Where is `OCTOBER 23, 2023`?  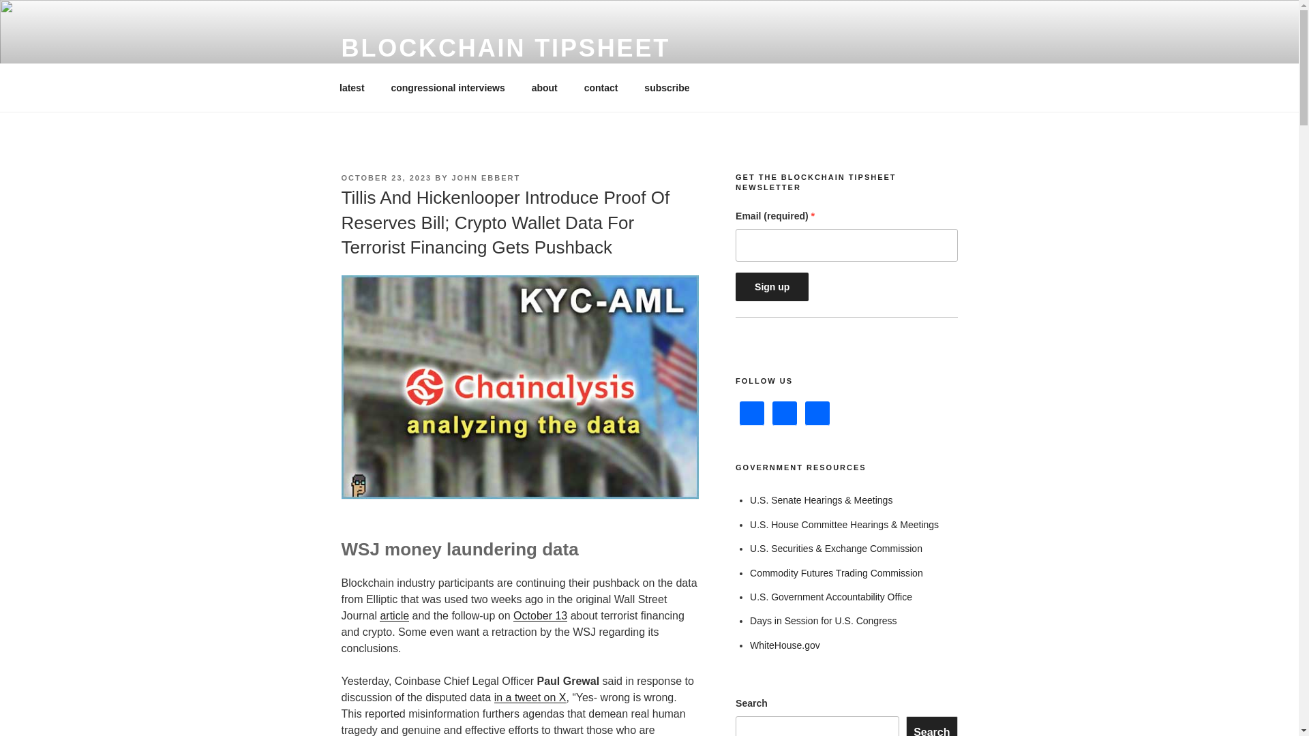 OCTOBER 23, 2023 is located at coordinates (386, 177).